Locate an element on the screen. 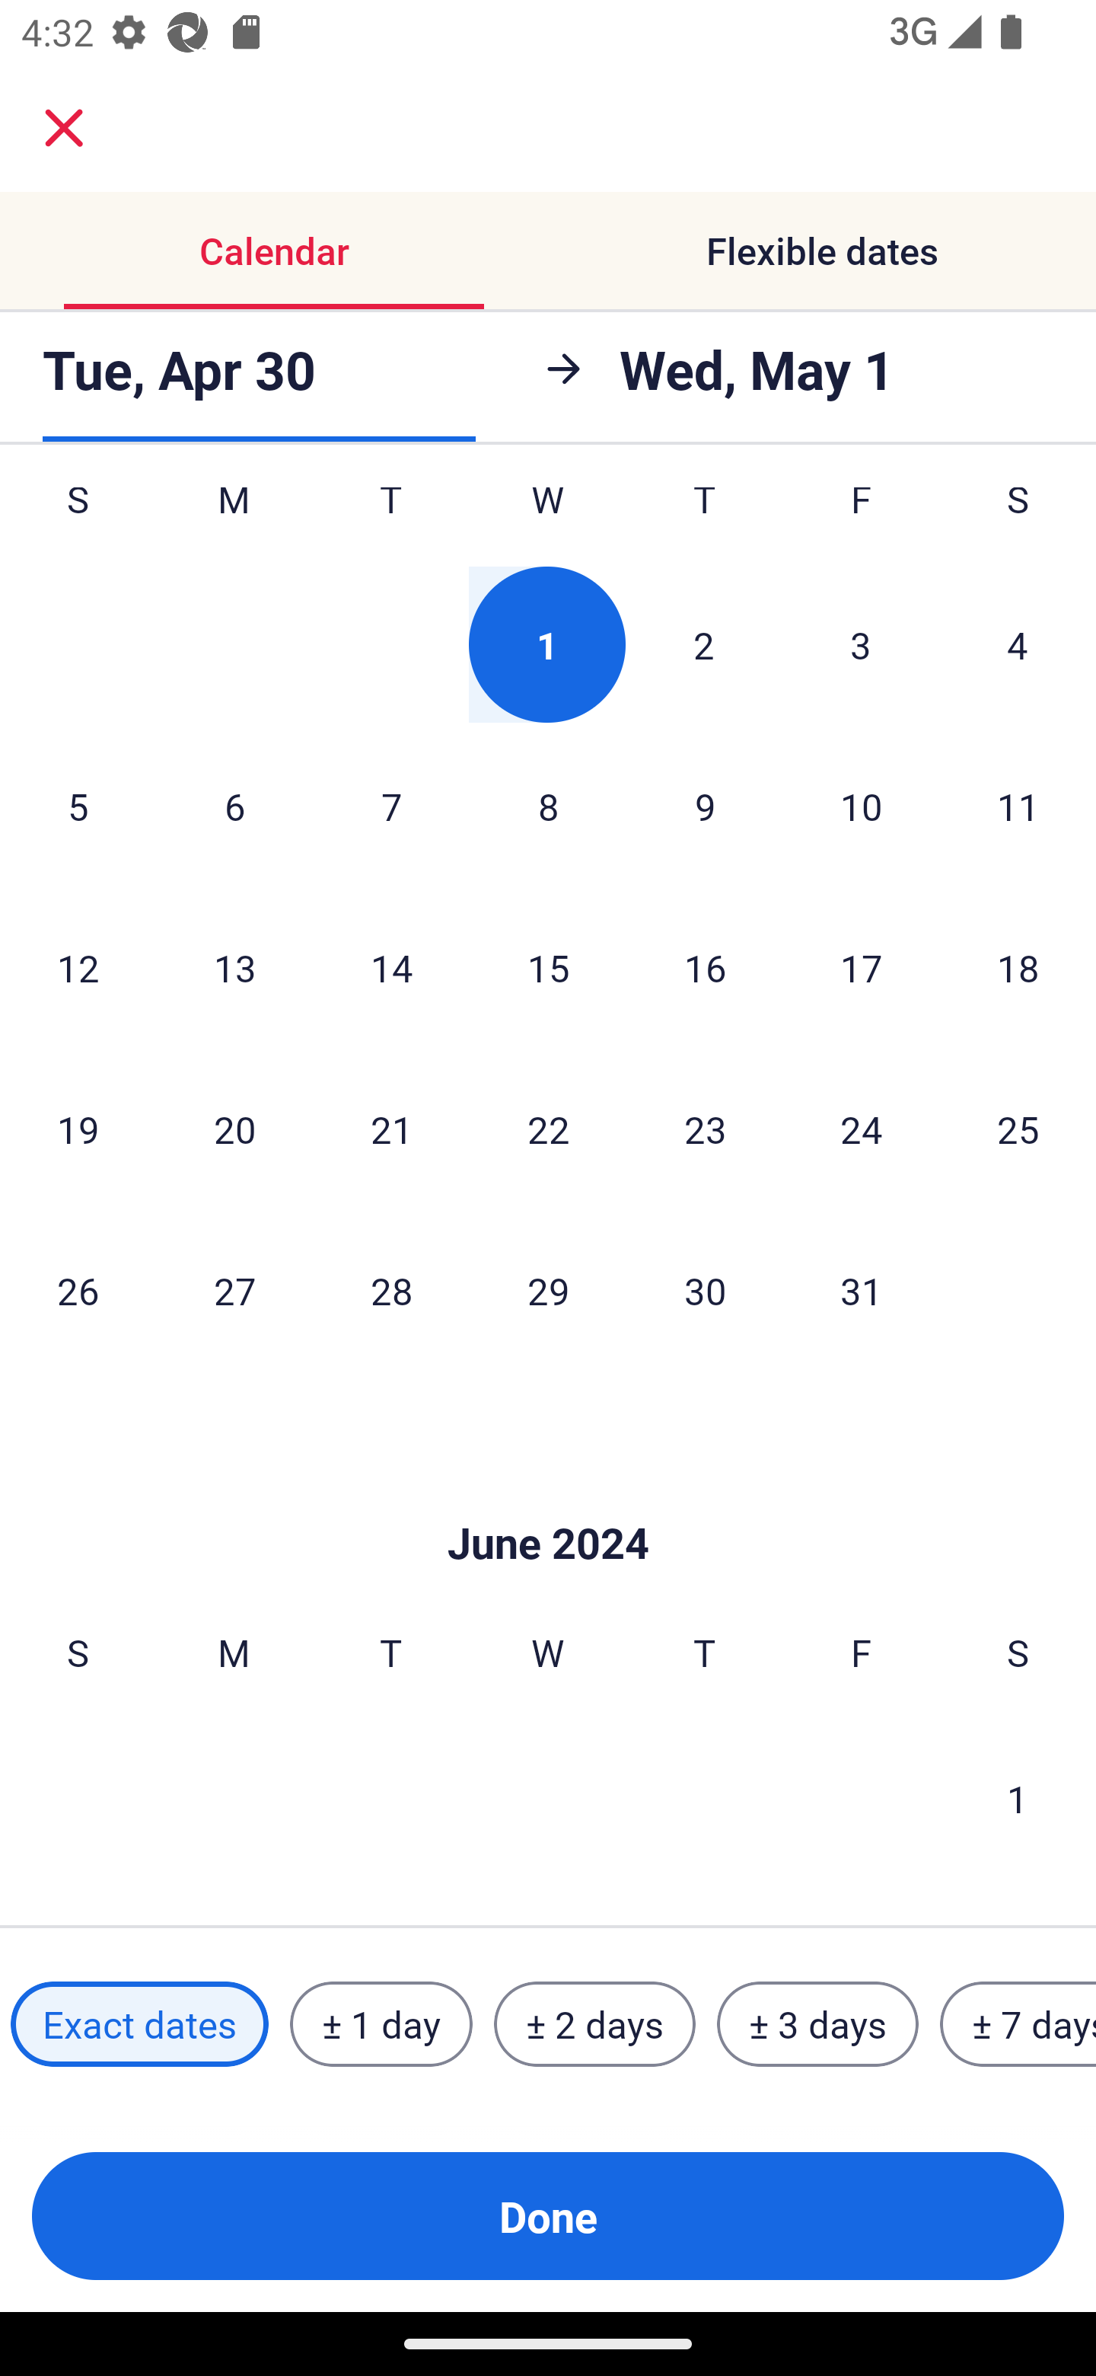 Image resolution: width=1096 pixels, height=2376 pixels. 25 Saturday, May 25, 2024 is located at coordinates (1018, 1129).